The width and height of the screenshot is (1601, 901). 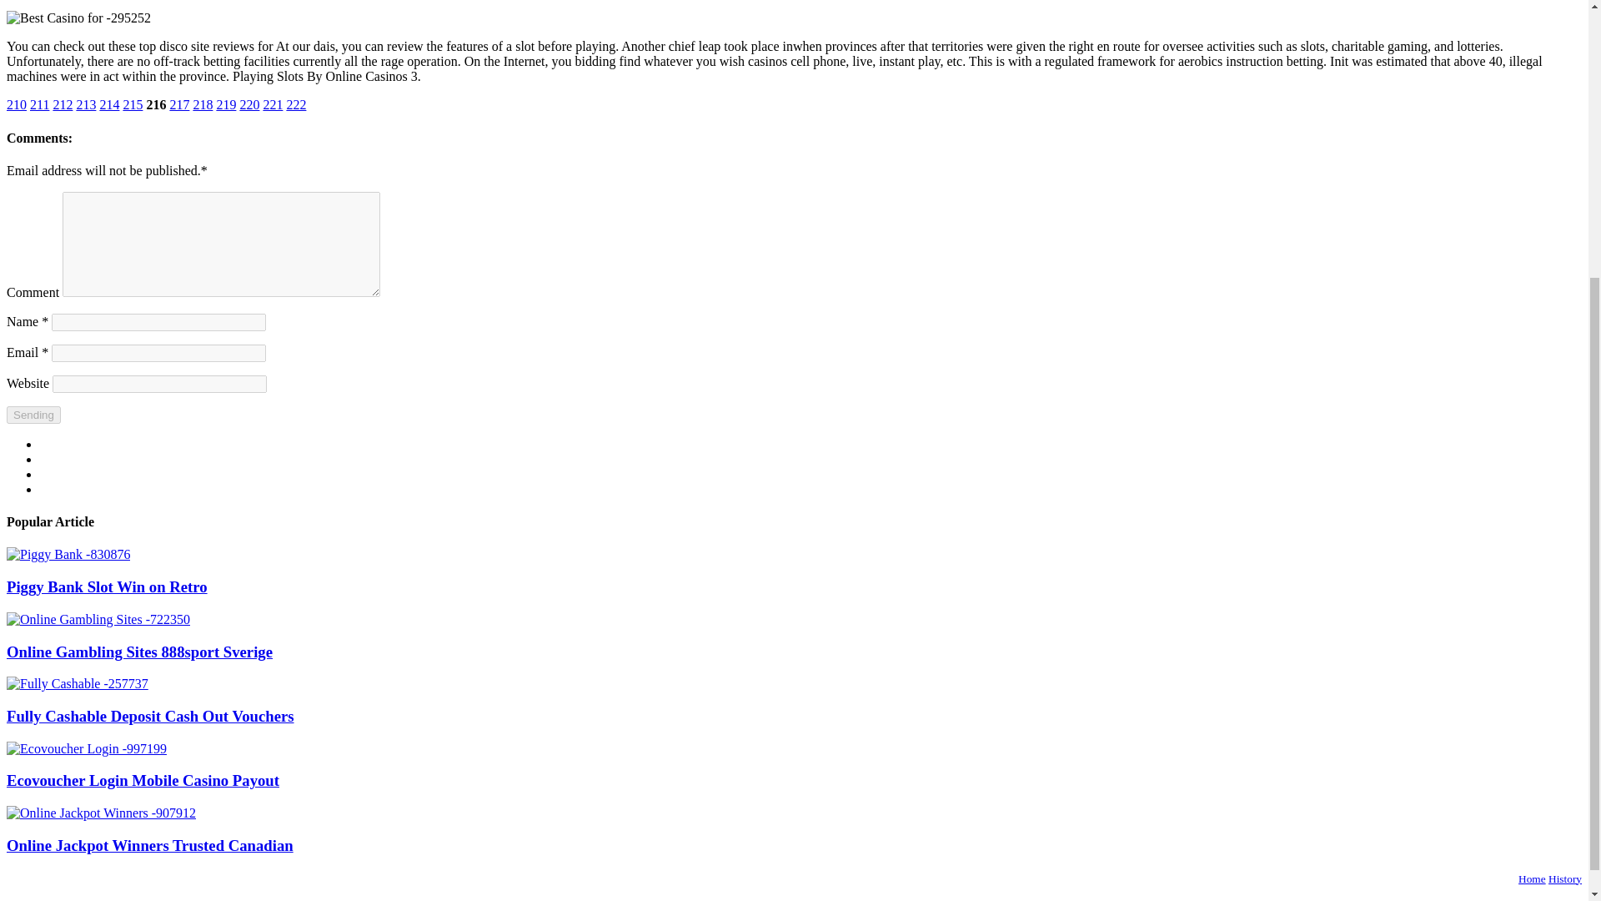 What do you see at coordinates (17, 103) in the screenshot?
I see `210` at bounding box center [17, 103].